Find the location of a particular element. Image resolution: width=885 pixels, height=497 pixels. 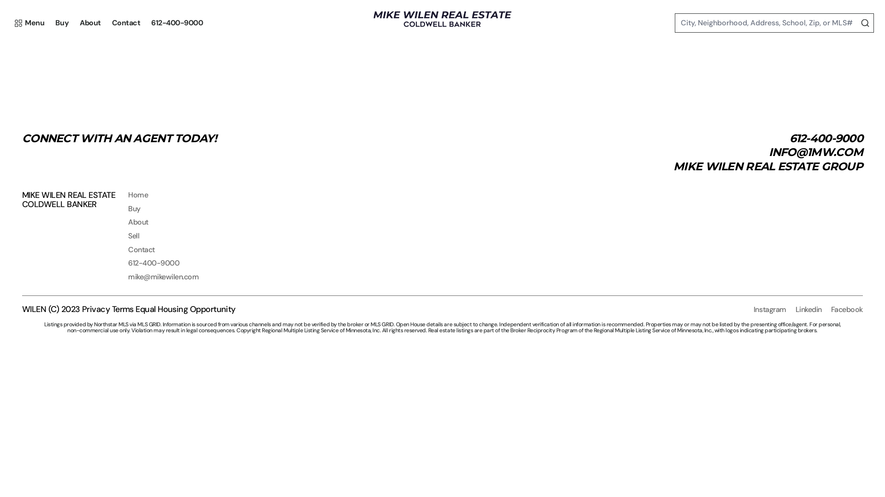

612-400-9000 is located at coordinates (154, 263).